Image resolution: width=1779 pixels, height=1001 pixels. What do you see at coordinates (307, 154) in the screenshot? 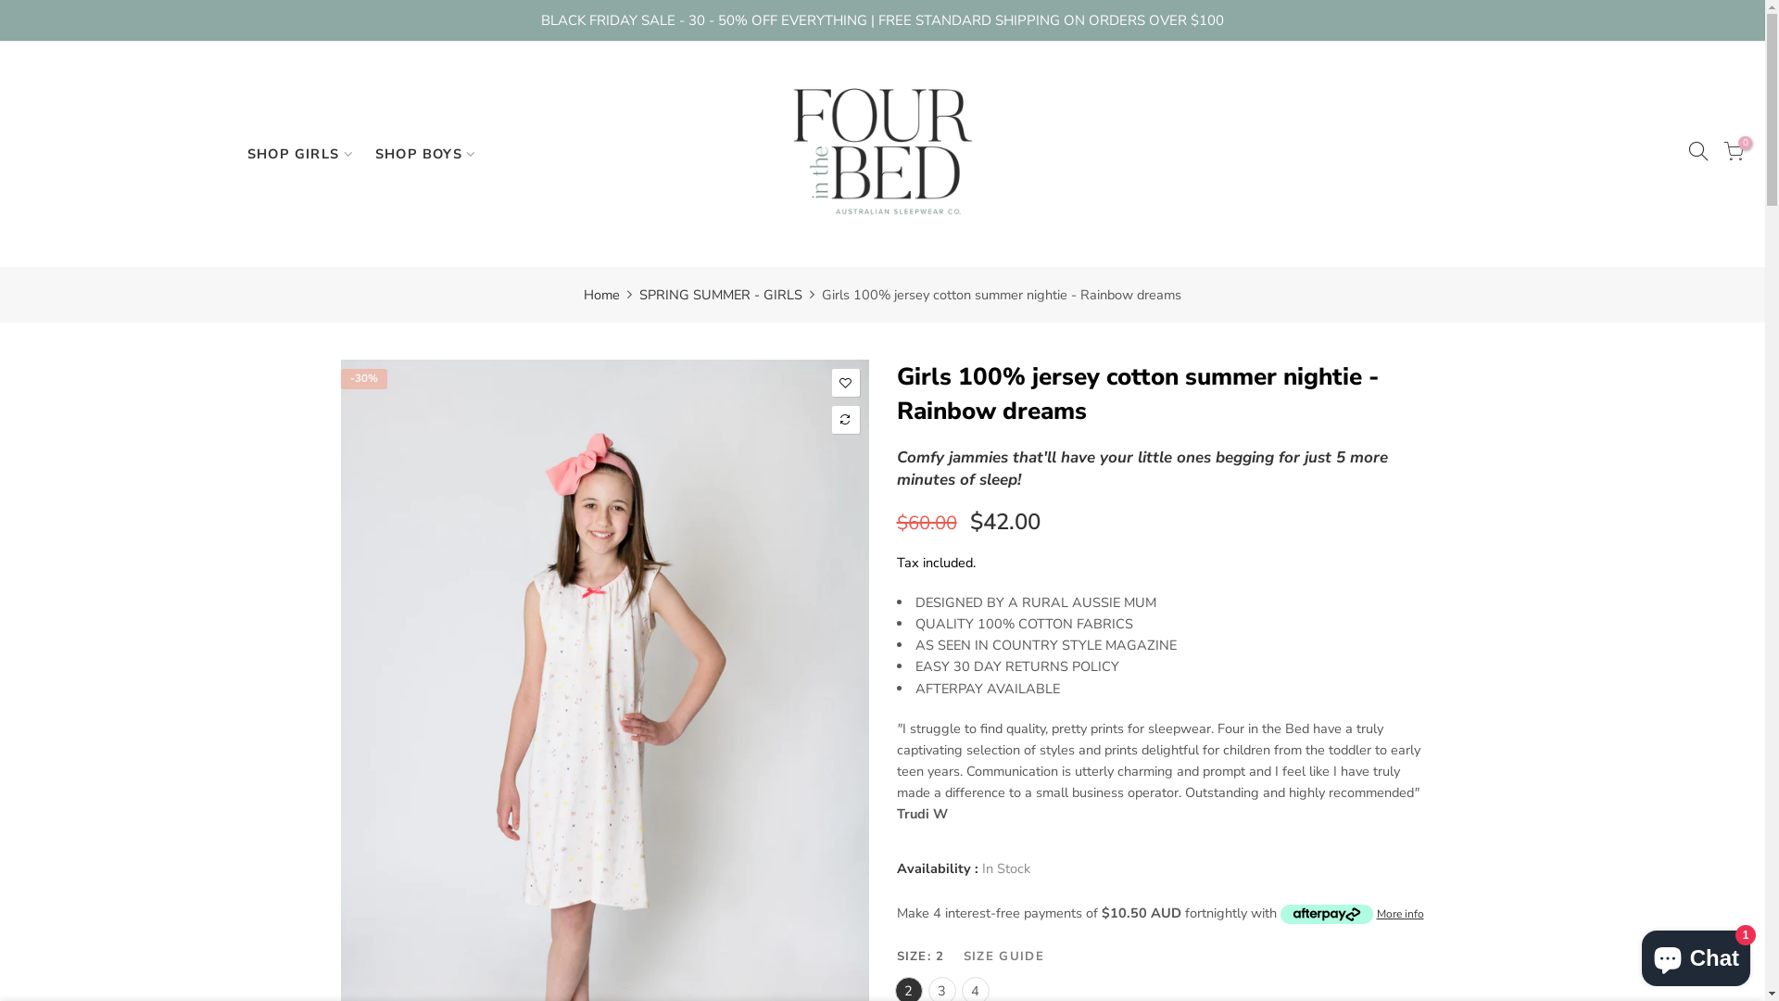
I see `SHOP GIRLS` at bounding box center [307, 154].